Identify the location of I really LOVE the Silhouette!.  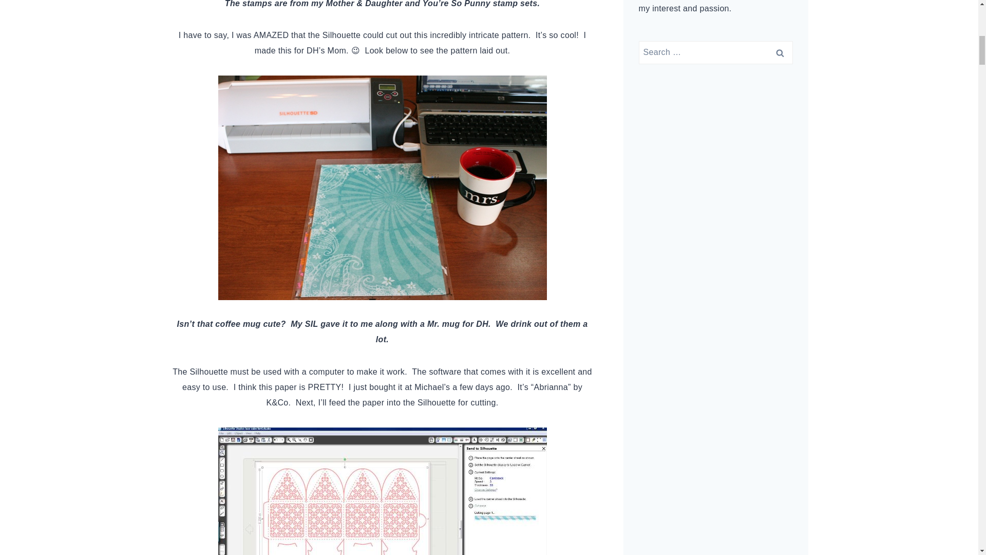
(382, 491).